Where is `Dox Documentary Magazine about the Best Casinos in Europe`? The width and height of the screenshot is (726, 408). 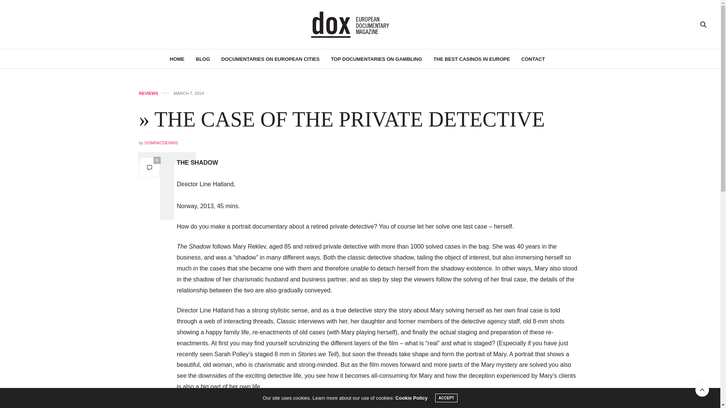 Dox Documentary Magazine about the Best Casinos in Europe is located at coordinates (360, 25).